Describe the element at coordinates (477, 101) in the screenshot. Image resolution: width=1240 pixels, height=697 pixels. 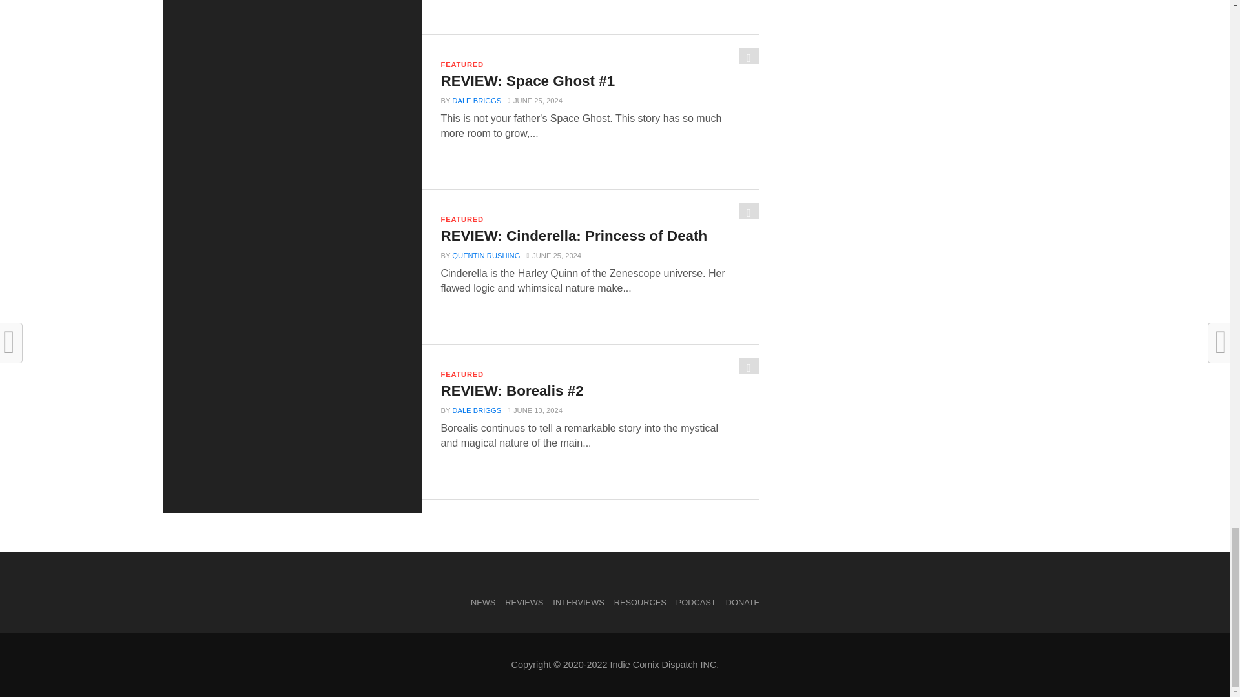
I see `Posts by Dale Briggs` at that location.